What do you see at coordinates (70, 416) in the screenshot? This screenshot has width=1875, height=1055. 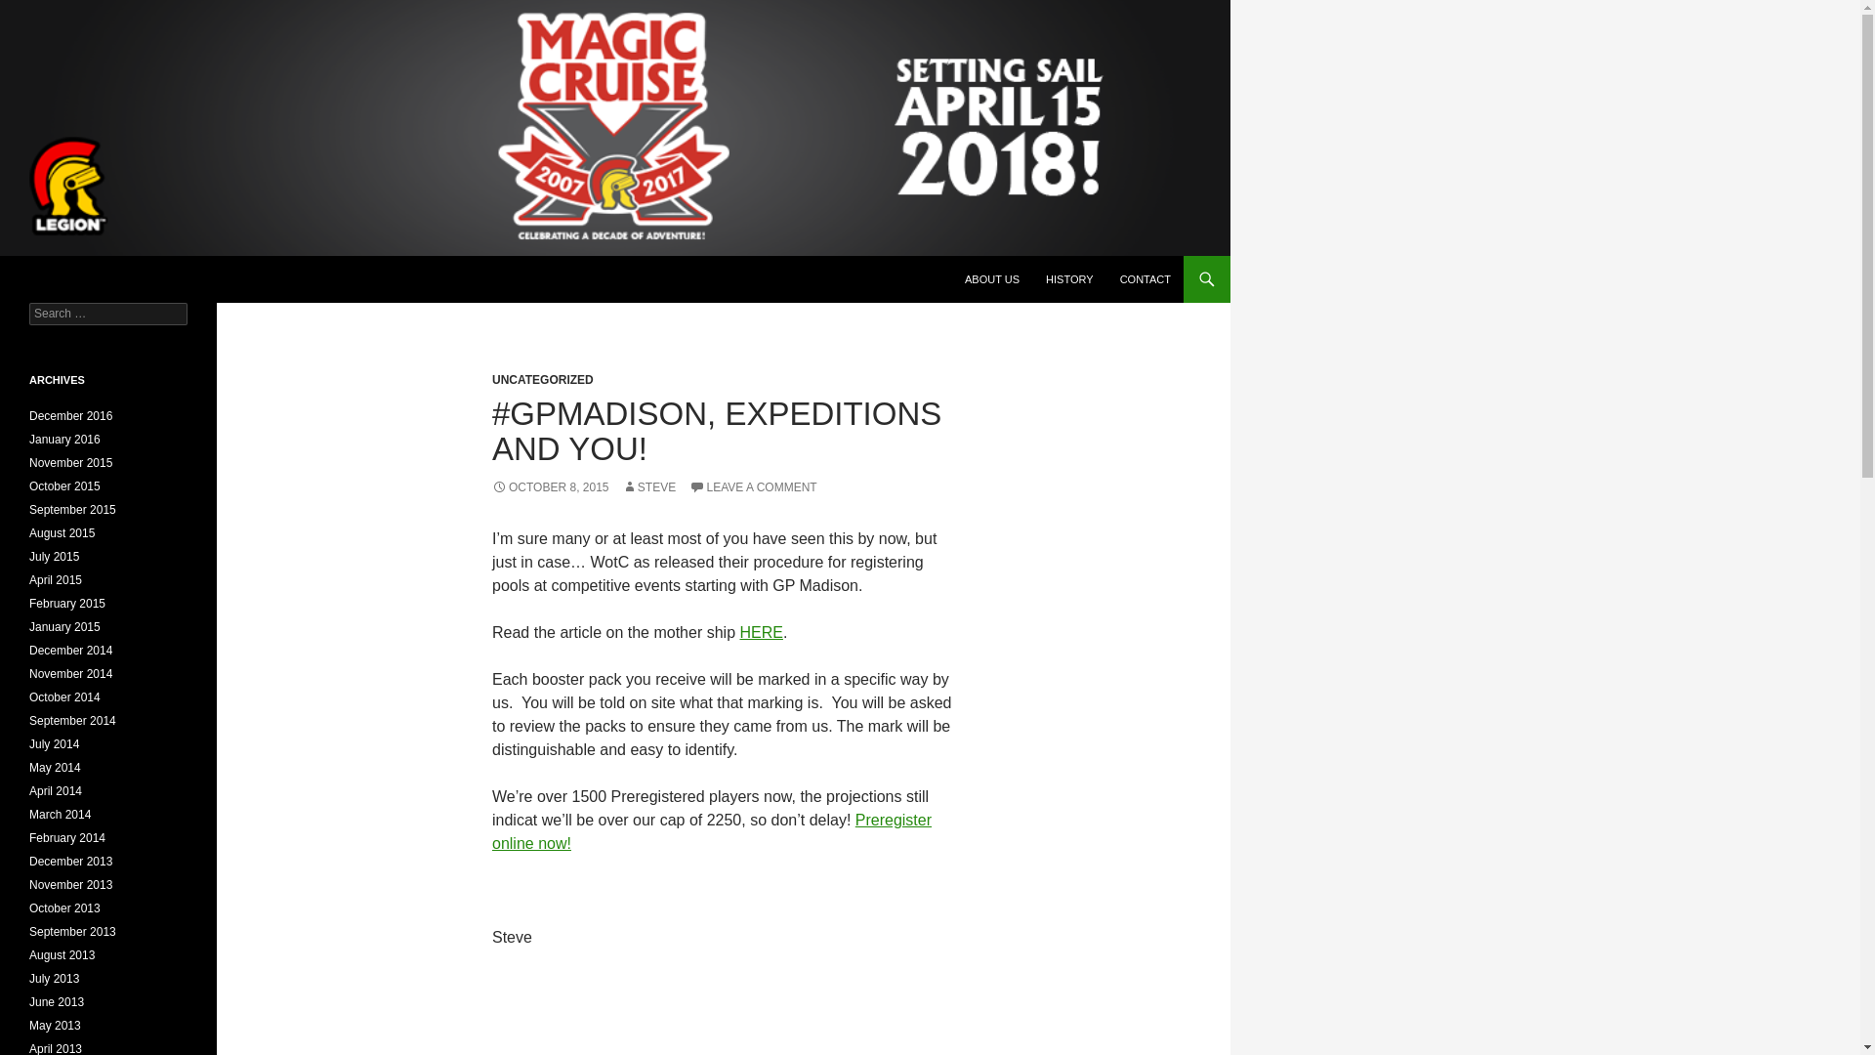 I see `December 2016` at bounding box center [70, 416].